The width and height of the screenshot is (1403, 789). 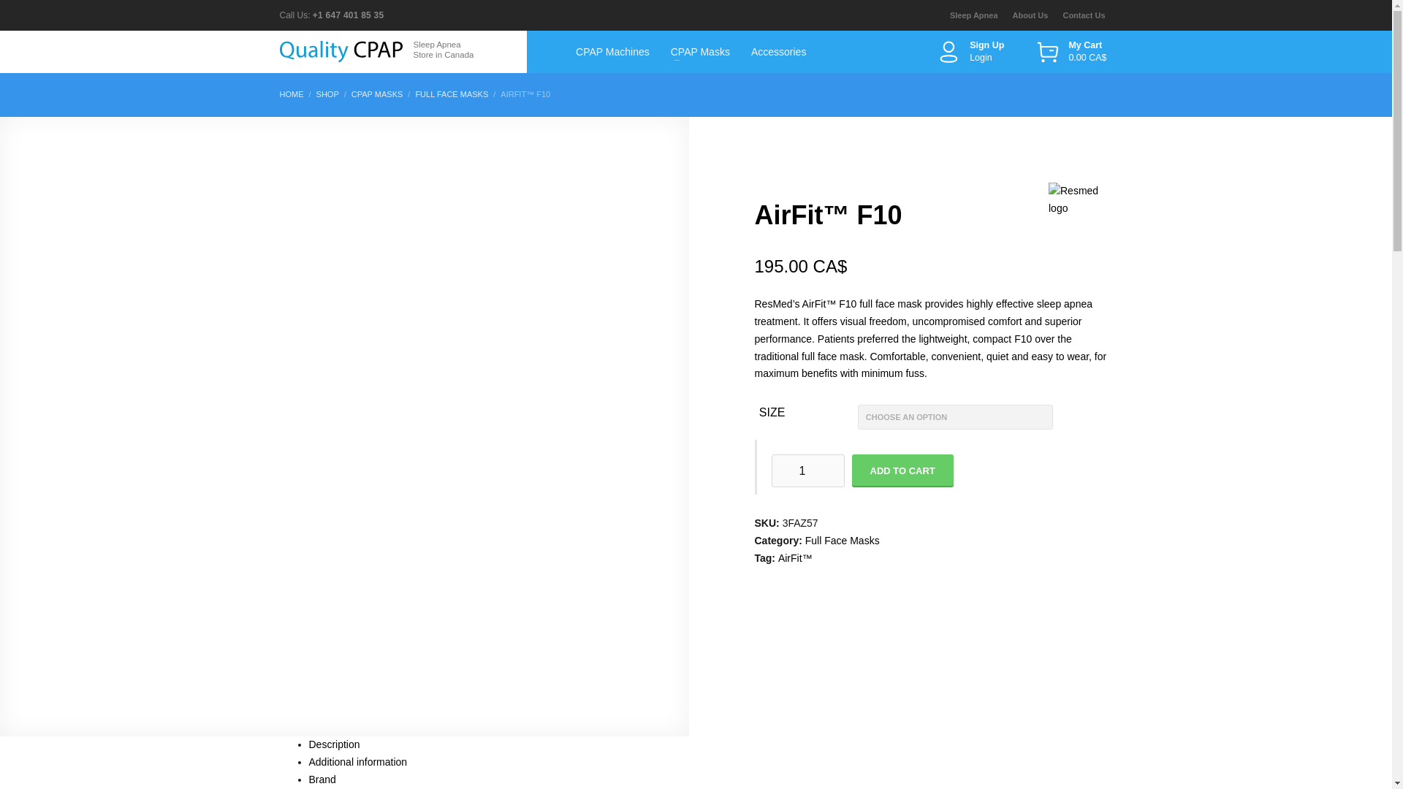 I want to click on SHOP, so click(x=327, y=94).